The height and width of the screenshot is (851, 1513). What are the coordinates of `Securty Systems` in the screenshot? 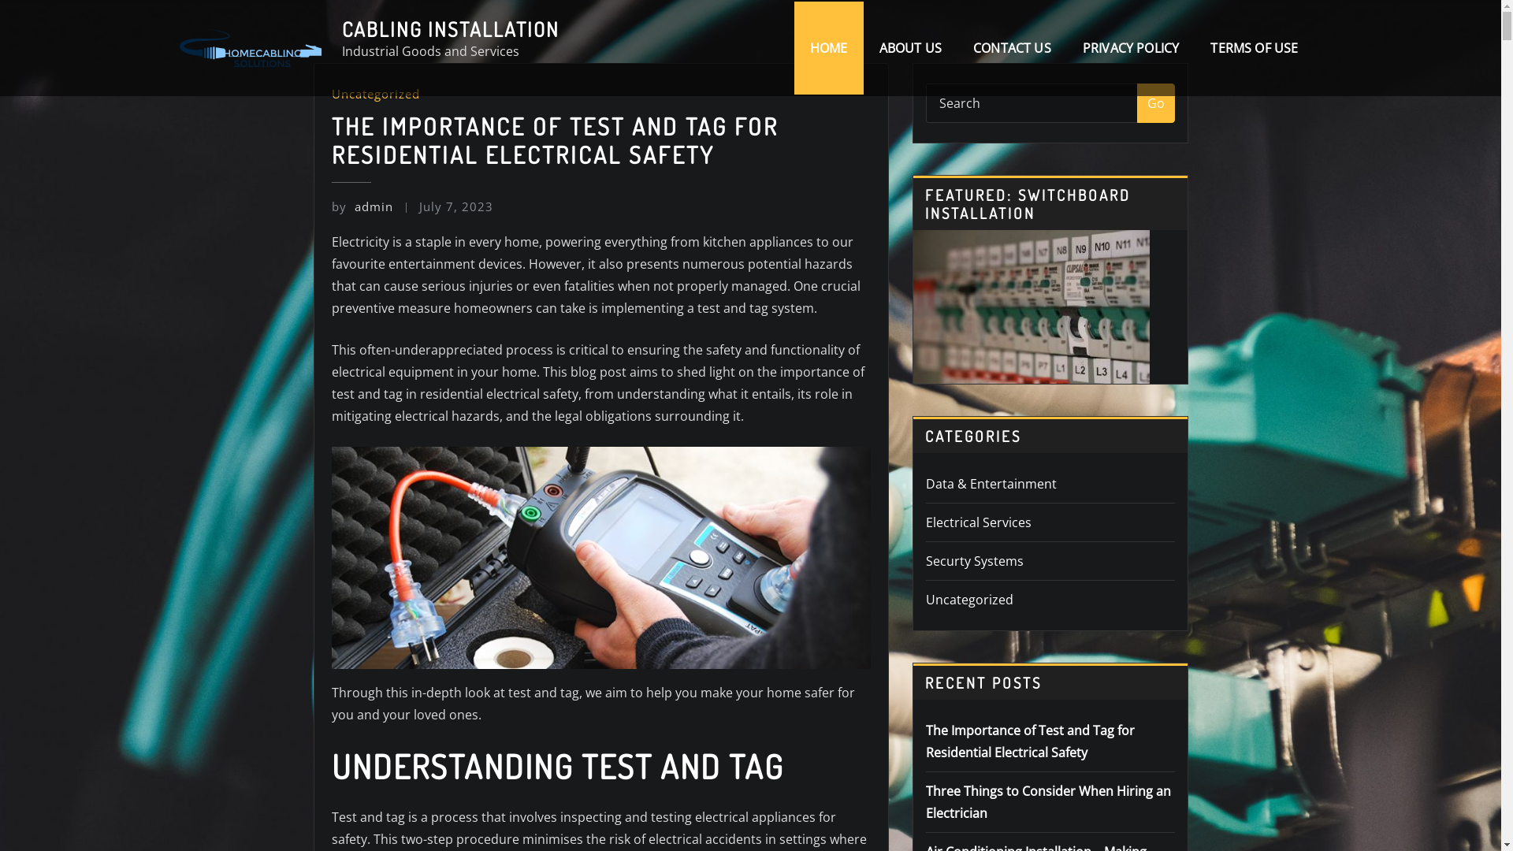 It's located at (974, 561).